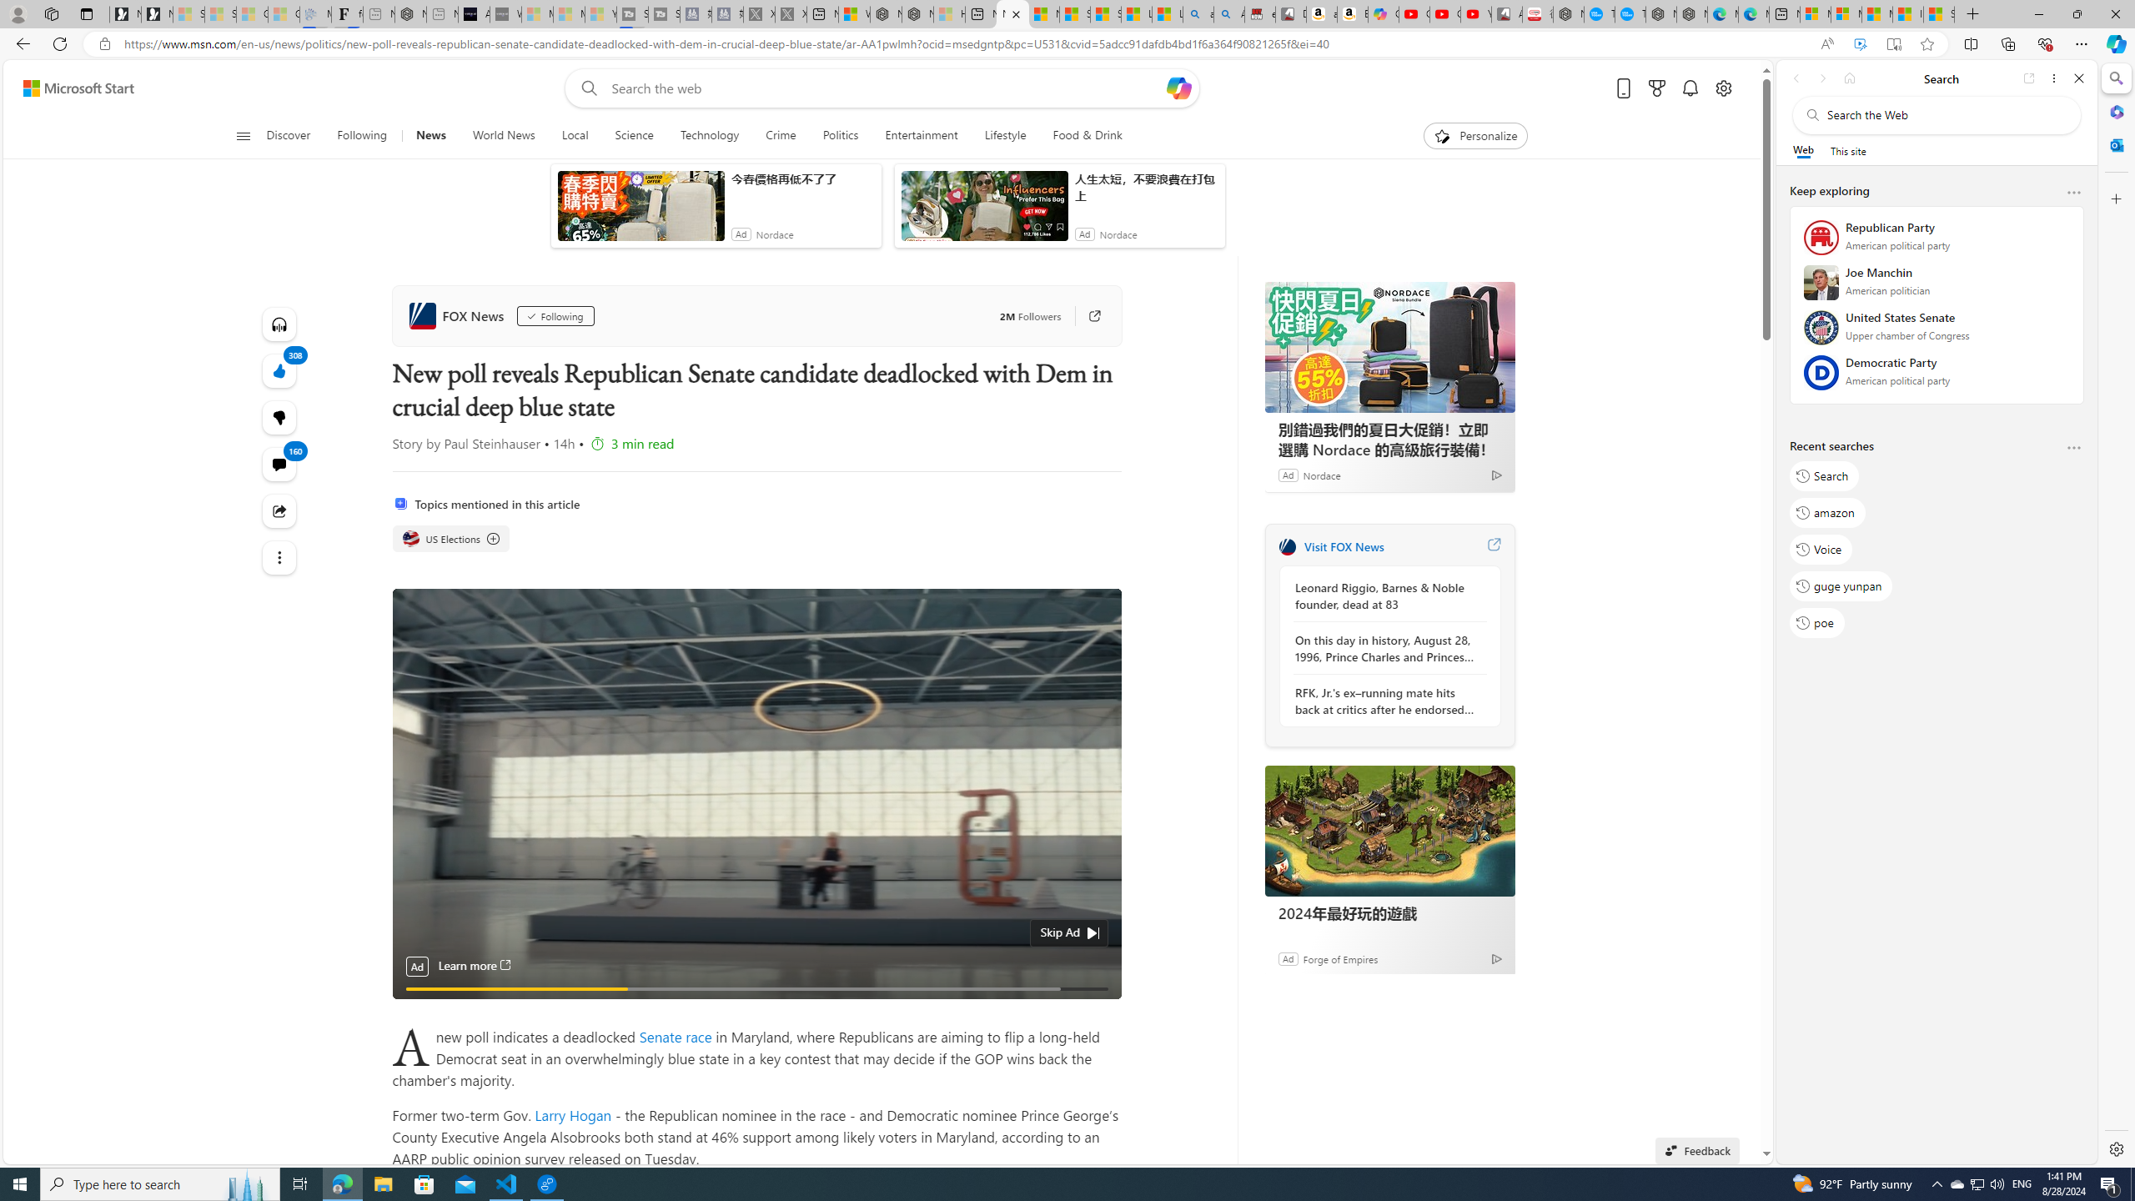 The width and height of the screenshot is (2135, 1201). I want to click on Web scope, so click(1804, 150).